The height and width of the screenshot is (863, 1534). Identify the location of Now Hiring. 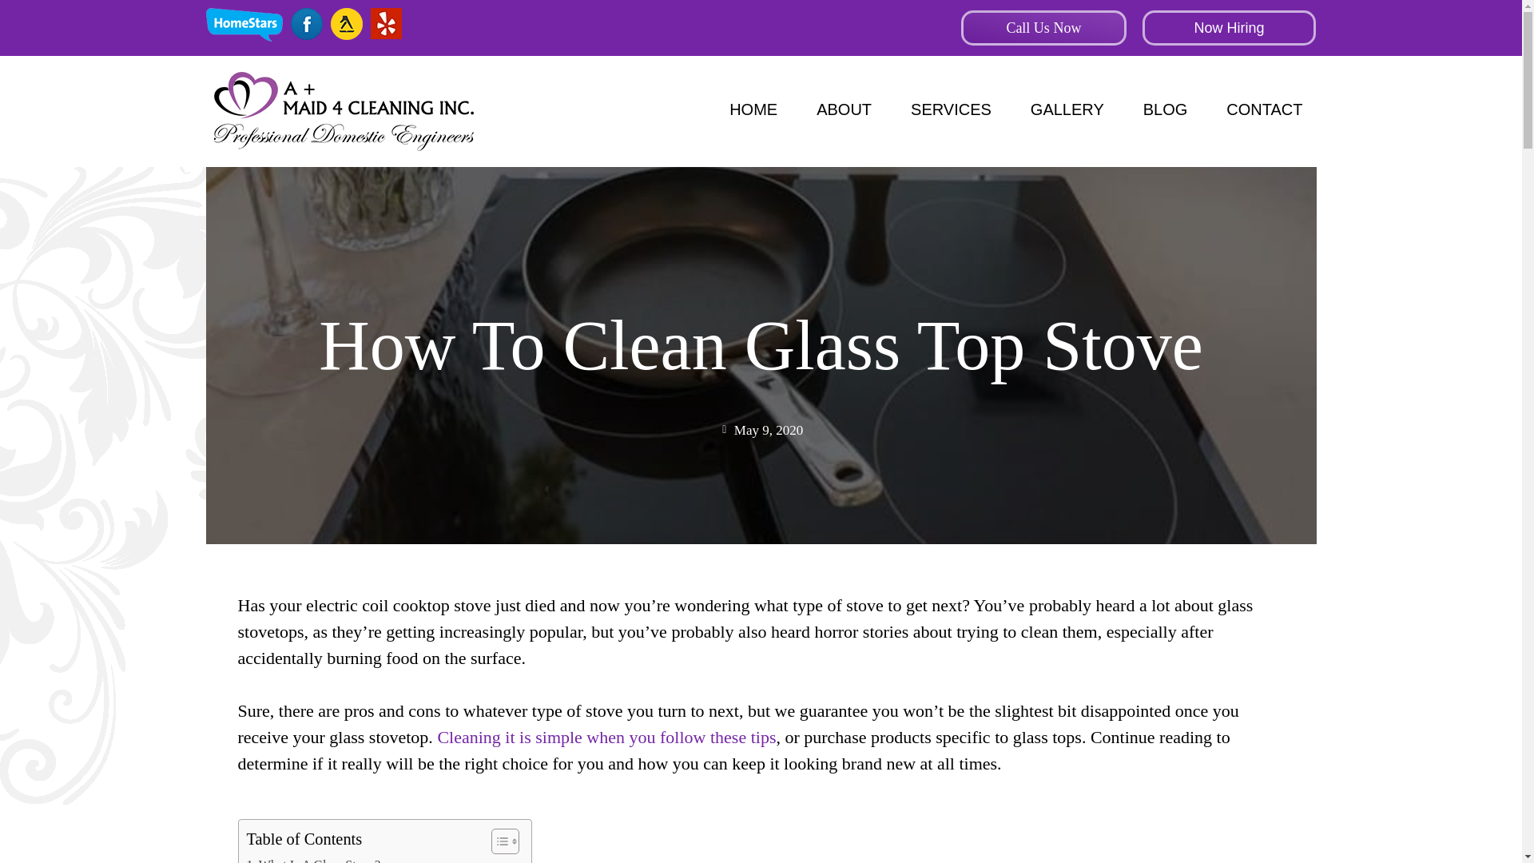
(753, 109).